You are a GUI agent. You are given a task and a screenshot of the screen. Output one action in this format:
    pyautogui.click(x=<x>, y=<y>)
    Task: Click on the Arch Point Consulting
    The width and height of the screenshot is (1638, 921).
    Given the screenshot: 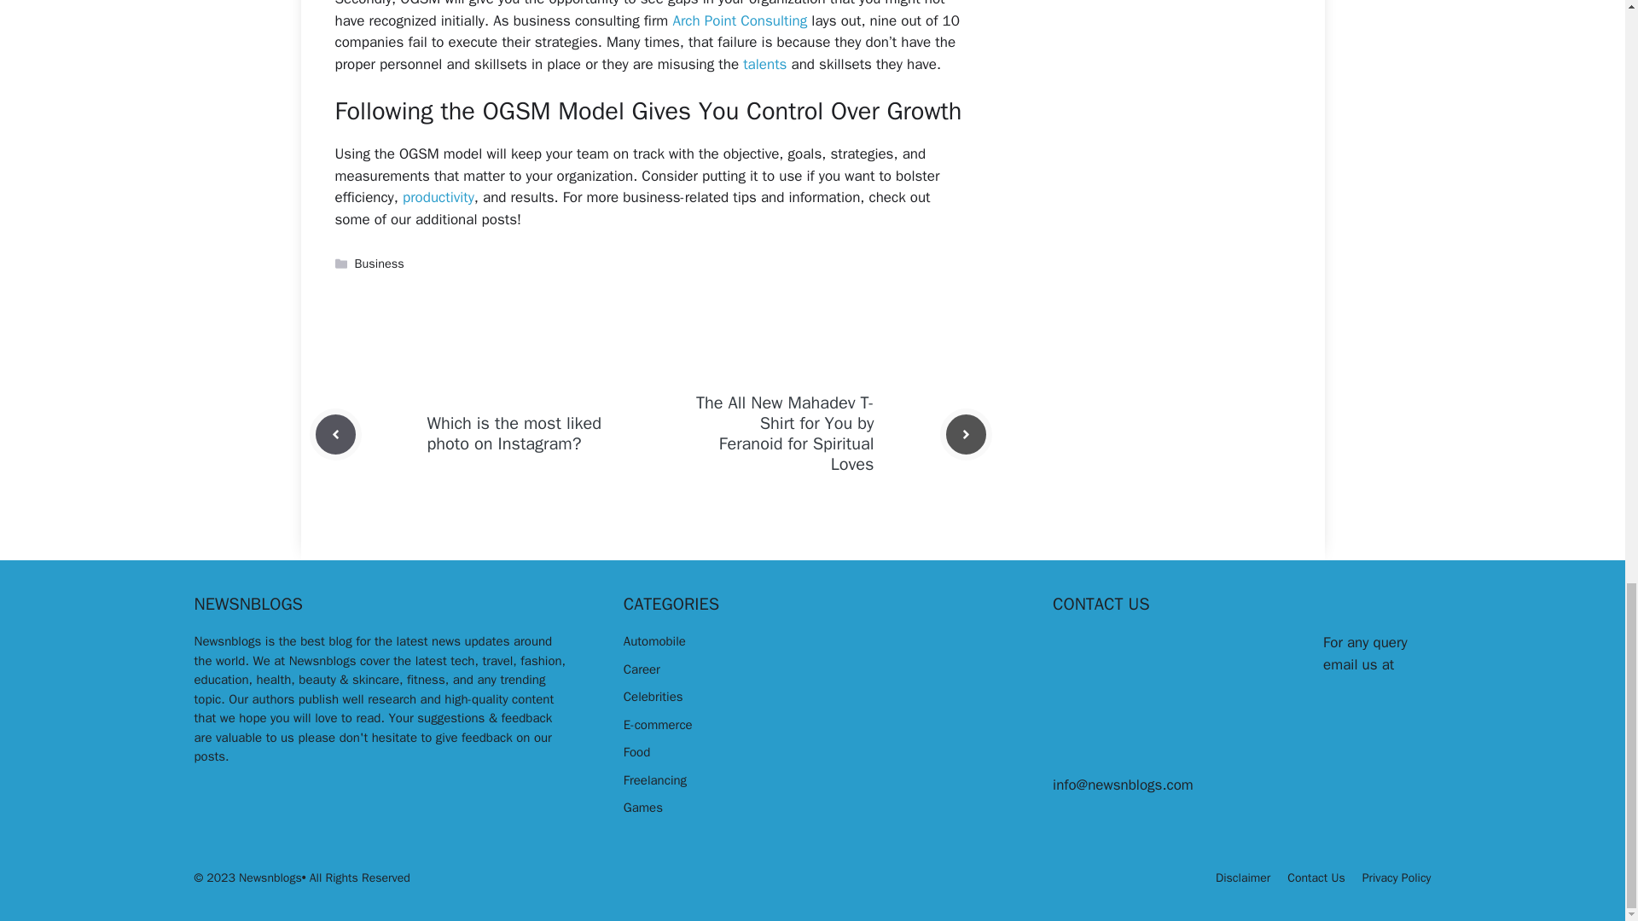 What is the action you would take?
    pyautogui.click(x=739, y=20)
    